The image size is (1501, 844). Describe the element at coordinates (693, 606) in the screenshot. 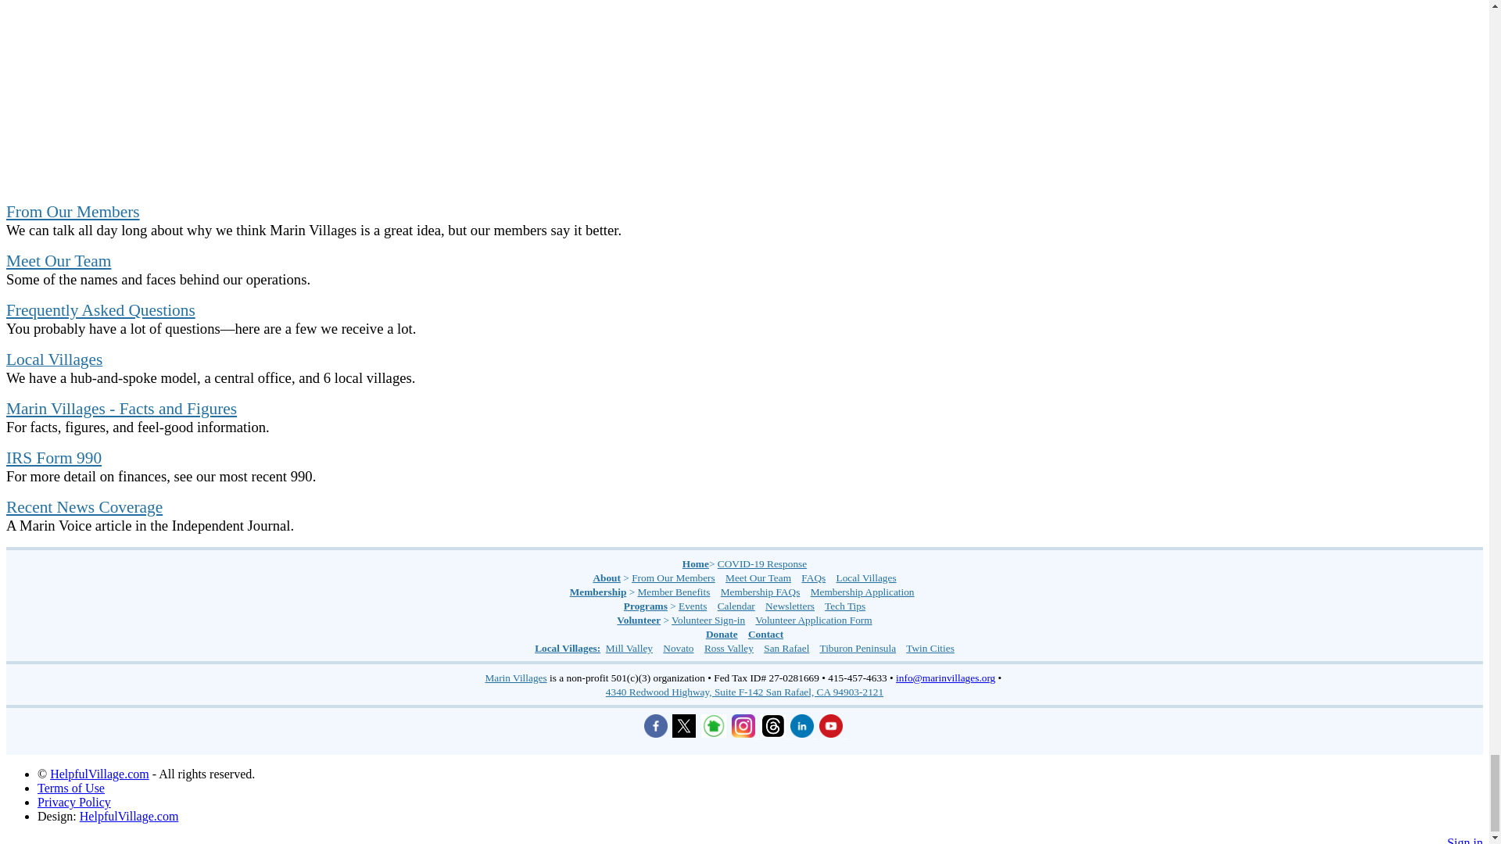

I see `Marin Villages Events List` at that location.